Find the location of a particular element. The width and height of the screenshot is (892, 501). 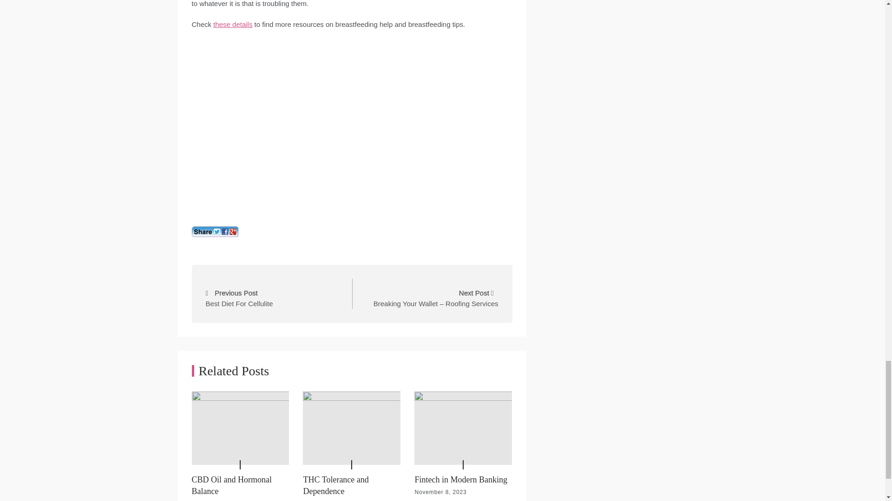

Fintech in Modern Banking is located at coordinates (231, 485).